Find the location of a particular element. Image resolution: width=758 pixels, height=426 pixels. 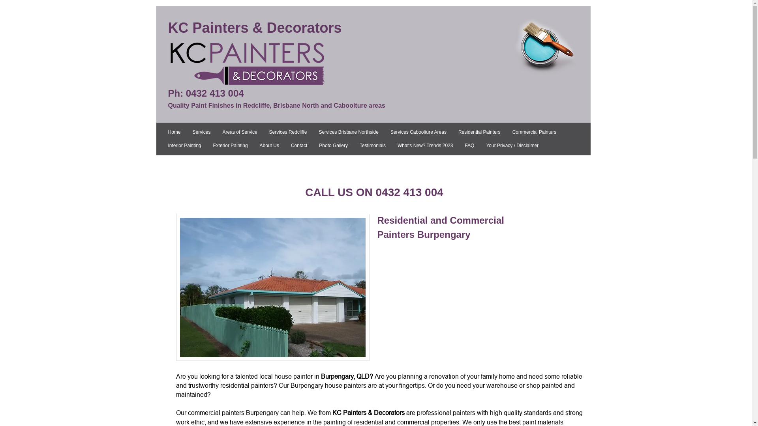

Home is located at coordinates (174, 132).